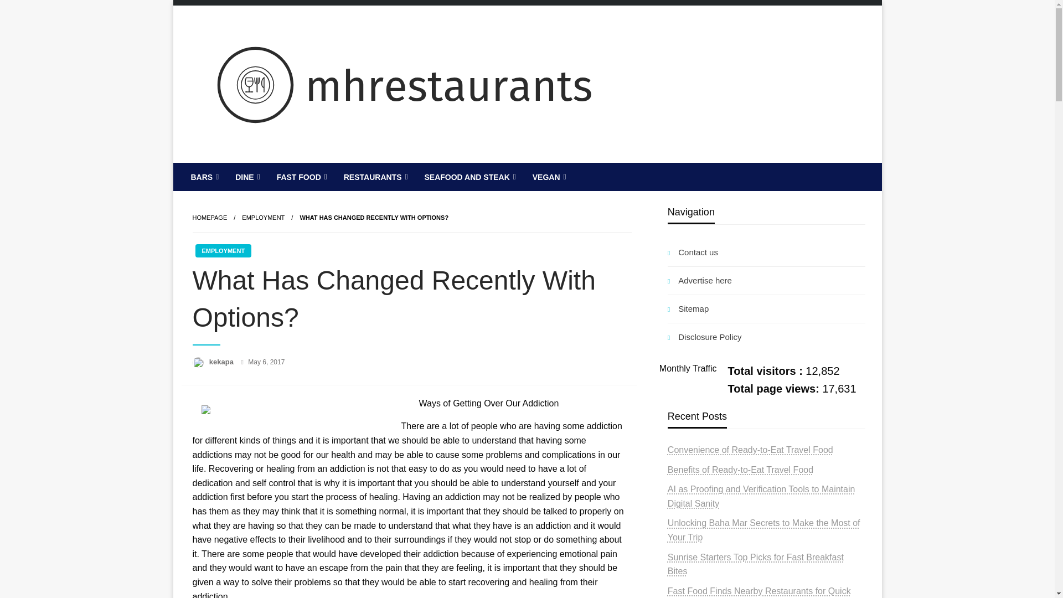 Image resolution: width=1063 pixels, height=598 pixels. What do you see at coordinates (264, 217) in the screenshot?
I see `EMPLOYMENT` at bounding box center [264, 217].